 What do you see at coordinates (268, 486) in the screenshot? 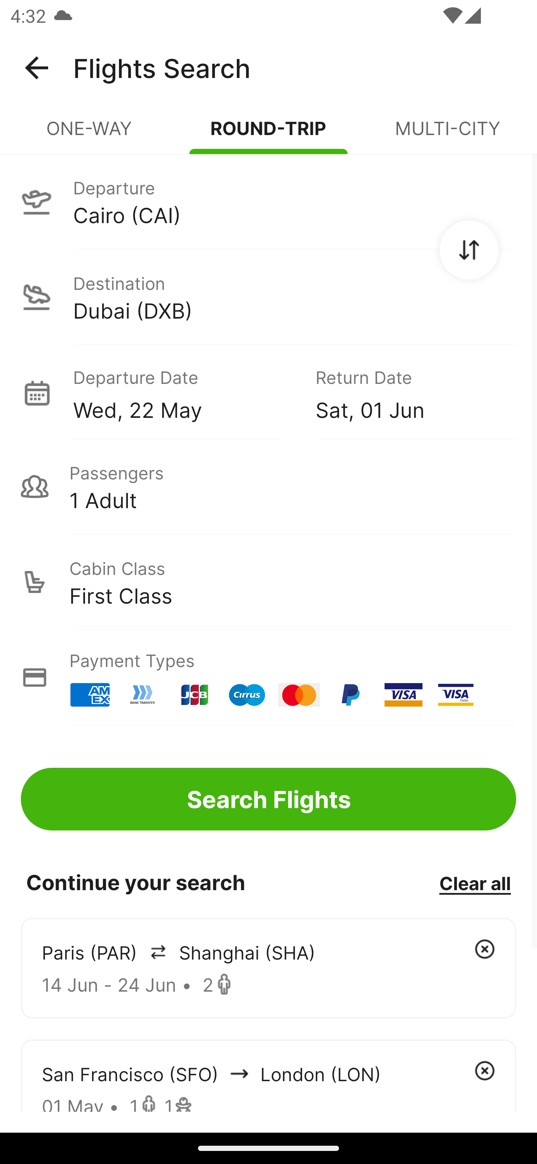
I see `Passengers 1 Adult` at bounding box center [268, 486].